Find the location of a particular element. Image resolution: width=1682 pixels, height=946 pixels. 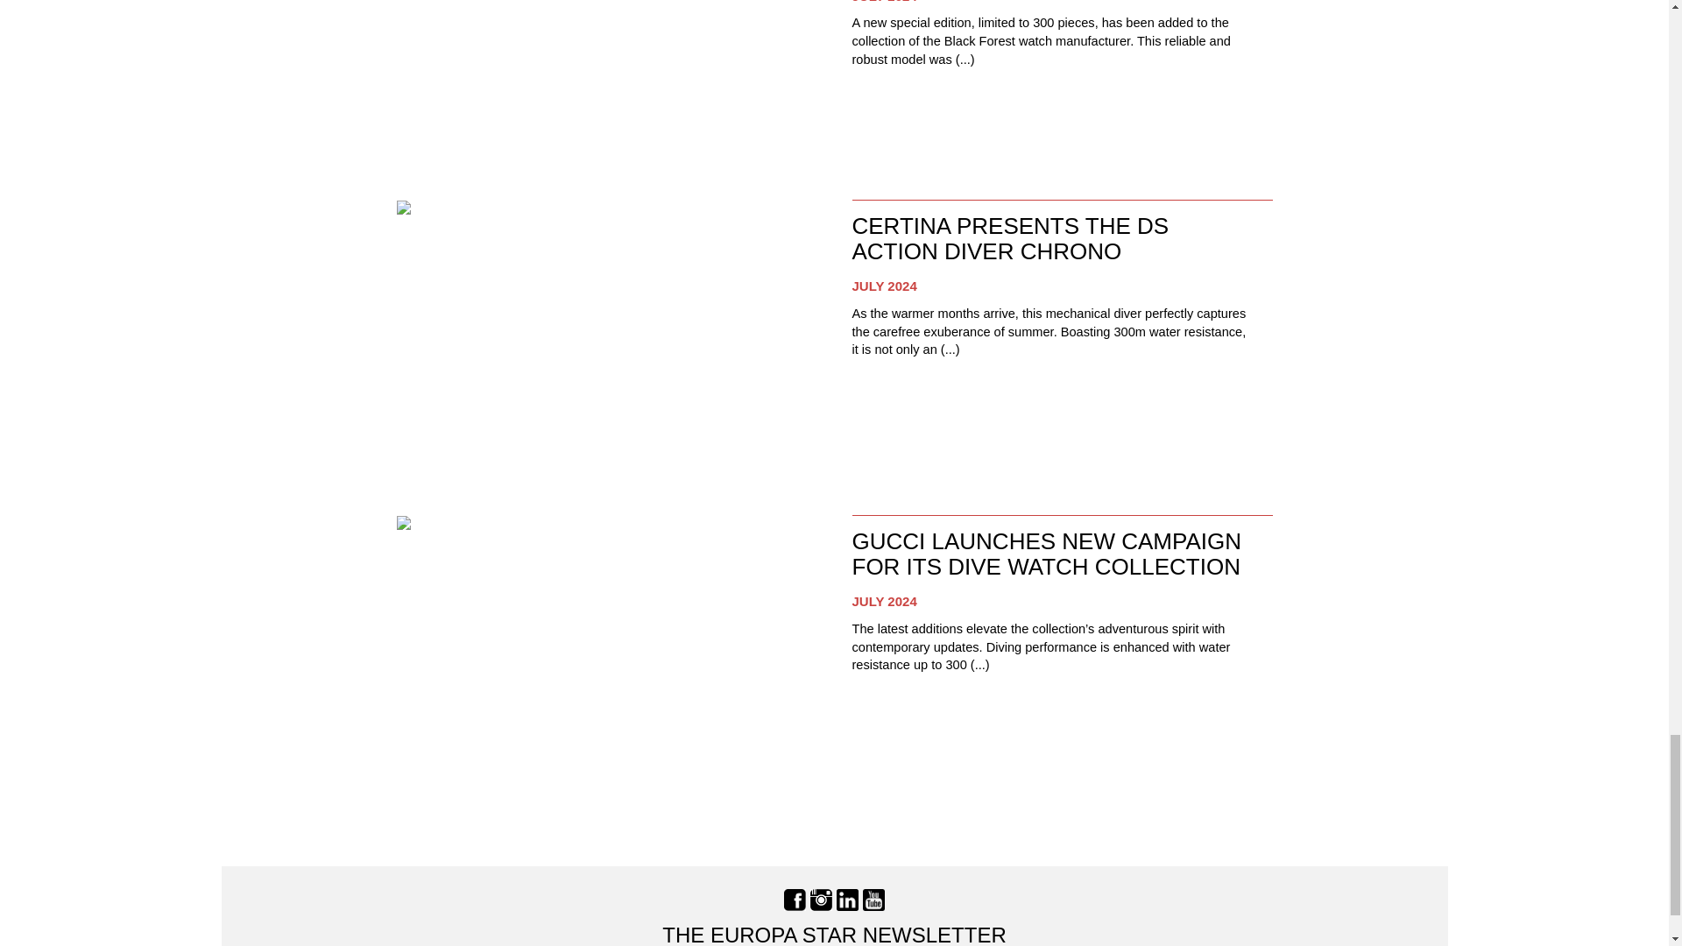

Linkedin is located at coordinates (846, 899).